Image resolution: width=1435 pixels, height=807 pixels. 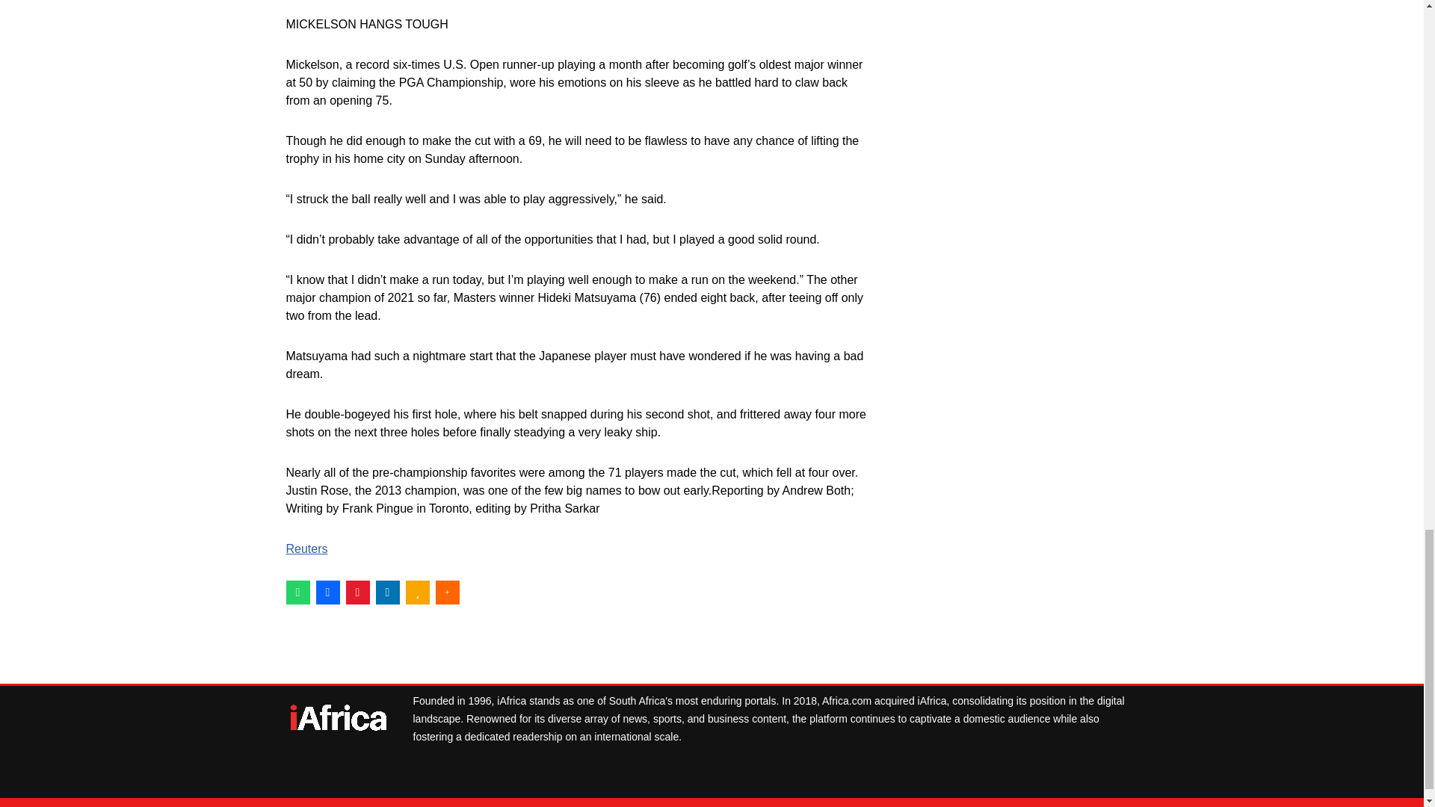 What do you see at coordinates (306, 548) in the screenshot?
I see `Reuters` at bounding box center [306, 548].